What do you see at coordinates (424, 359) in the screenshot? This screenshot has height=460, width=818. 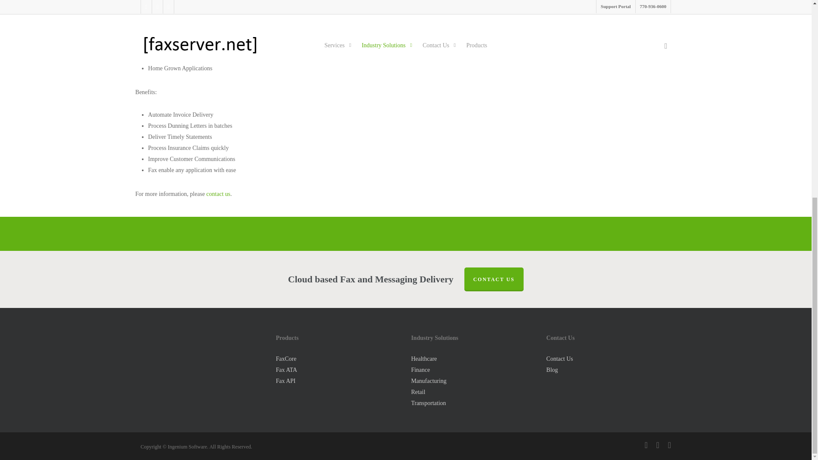 I see `Healthcare` at bounding box center [424, 359].